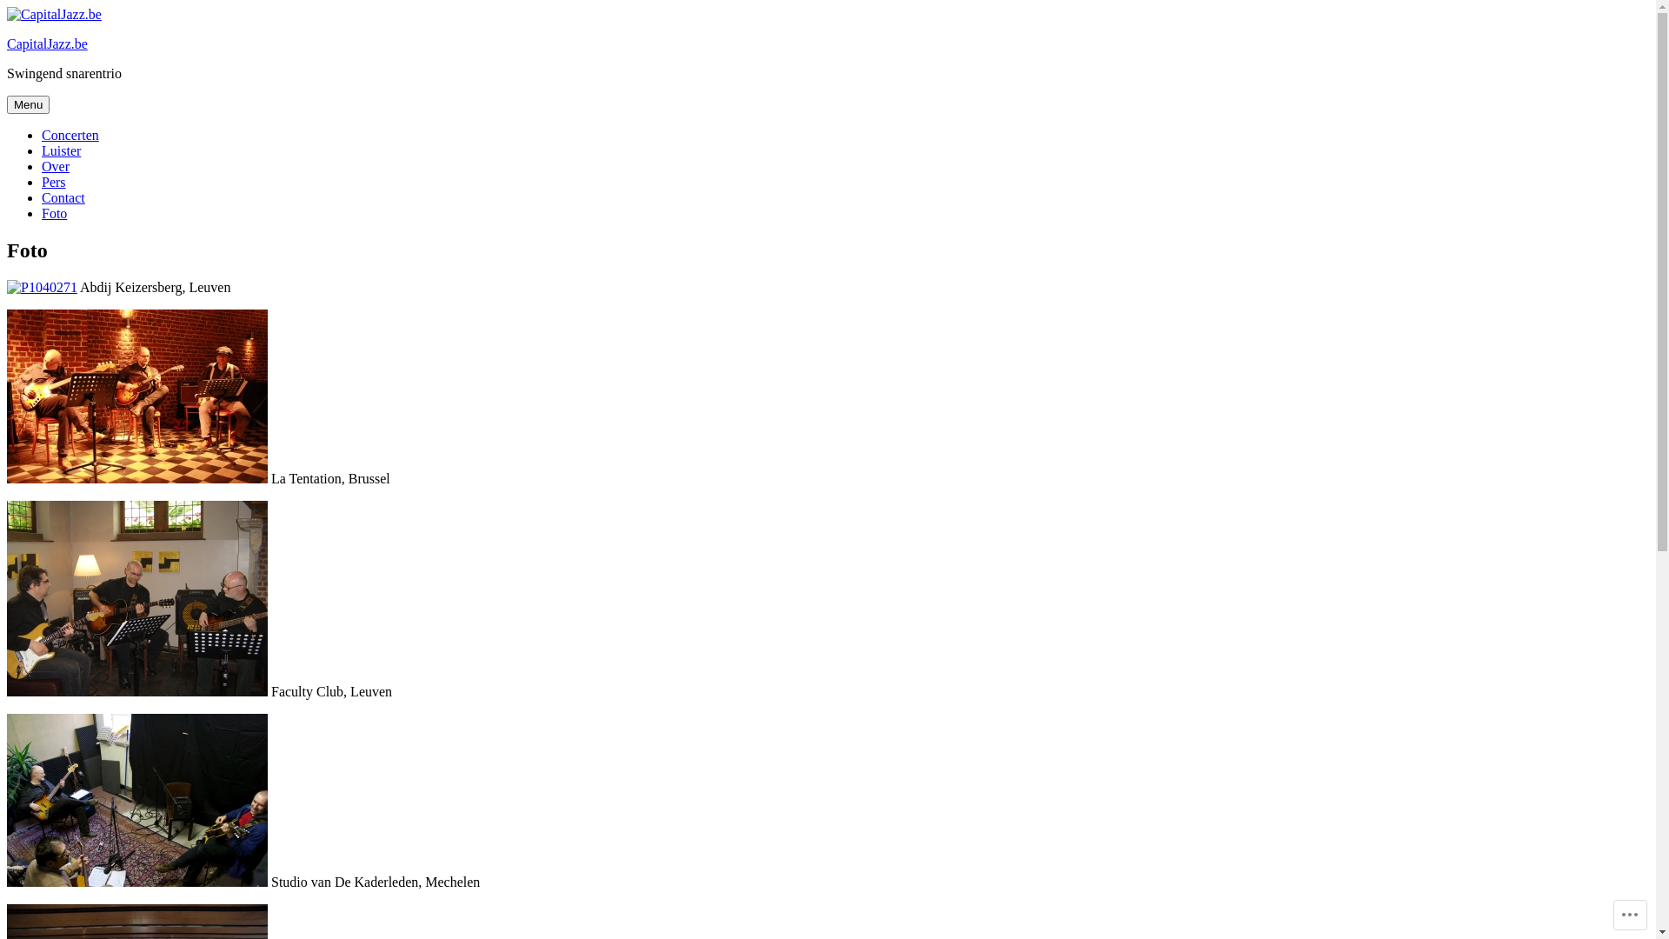 The width and height of the screenshot is (1669, 939). What do you see at coordinates (54, 214) in the screenshot?
I see `Foto` at bounding box center [54, 214].